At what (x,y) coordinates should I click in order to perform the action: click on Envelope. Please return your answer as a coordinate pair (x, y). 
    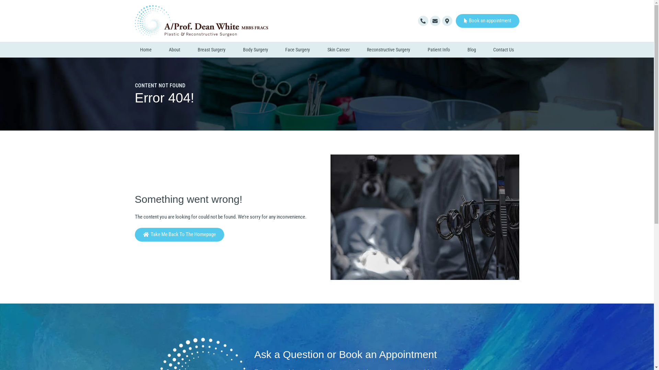
    Looking at the image, I should click on (435, 21).